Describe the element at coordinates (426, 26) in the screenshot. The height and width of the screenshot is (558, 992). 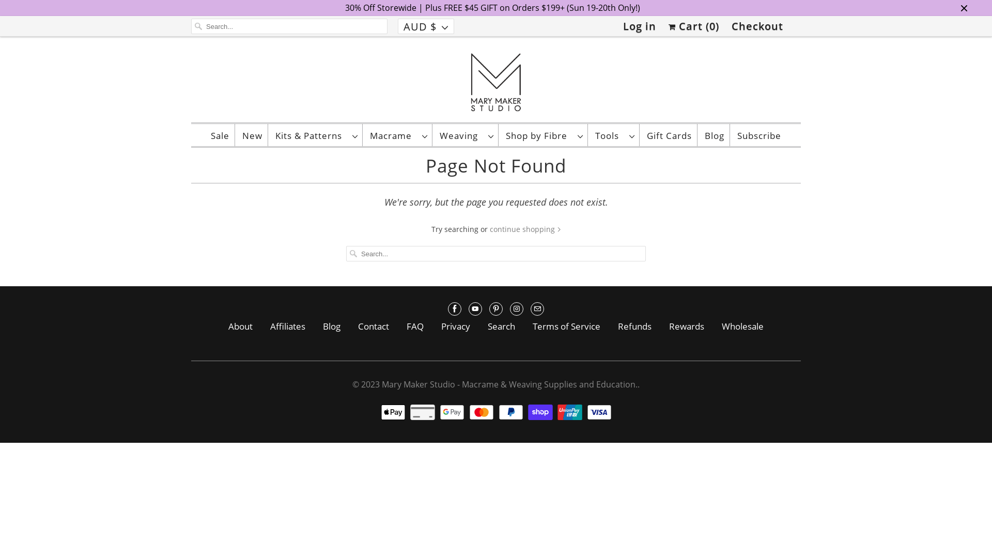
I see `AUD $` at that location.